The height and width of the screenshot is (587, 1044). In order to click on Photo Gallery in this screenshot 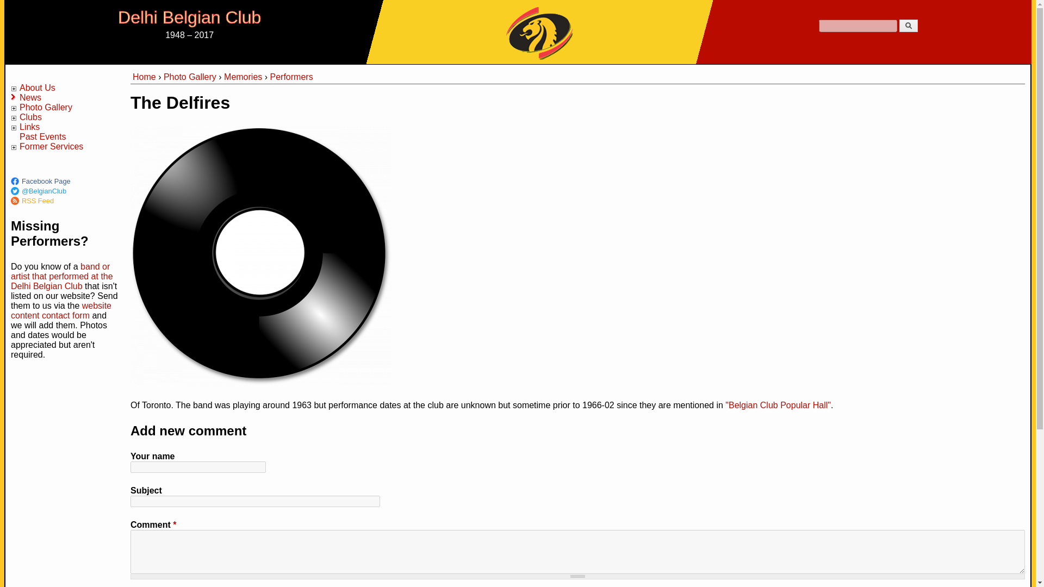, I will do `click(46, 108)`.